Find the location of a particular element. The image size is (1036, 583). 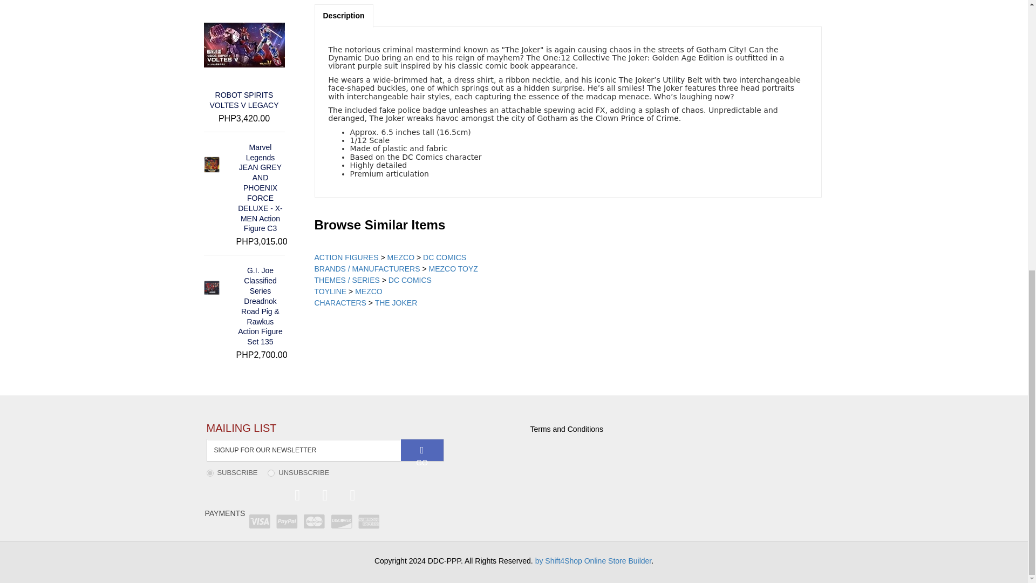

1 is located at coordinates (209, 473).